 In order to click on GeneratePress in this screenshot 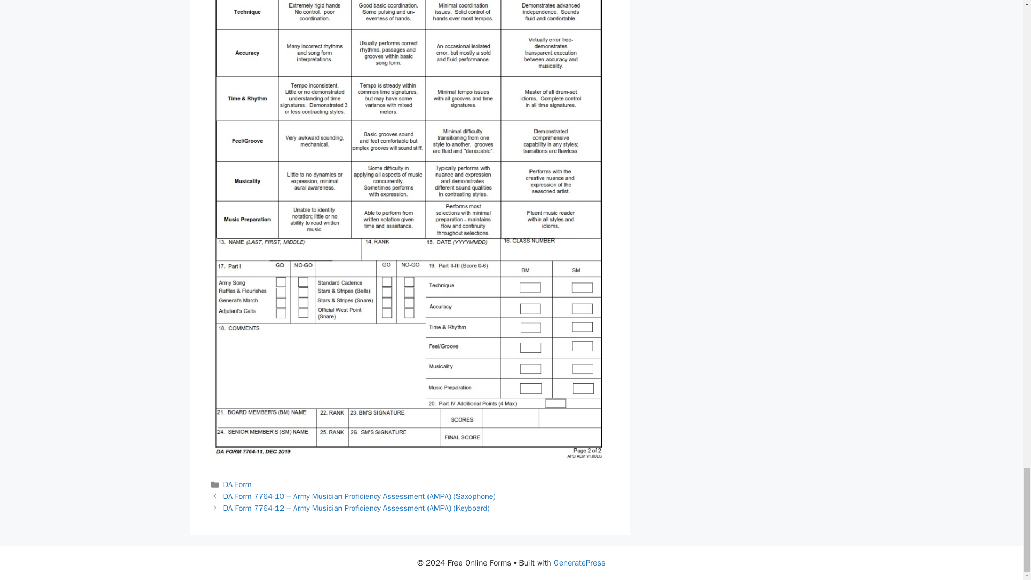, I will do `click(580, 563)`.